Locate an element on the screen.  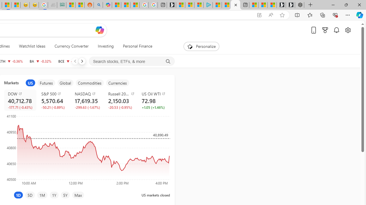
US Oil WTI is located at coordinates (155, 93).